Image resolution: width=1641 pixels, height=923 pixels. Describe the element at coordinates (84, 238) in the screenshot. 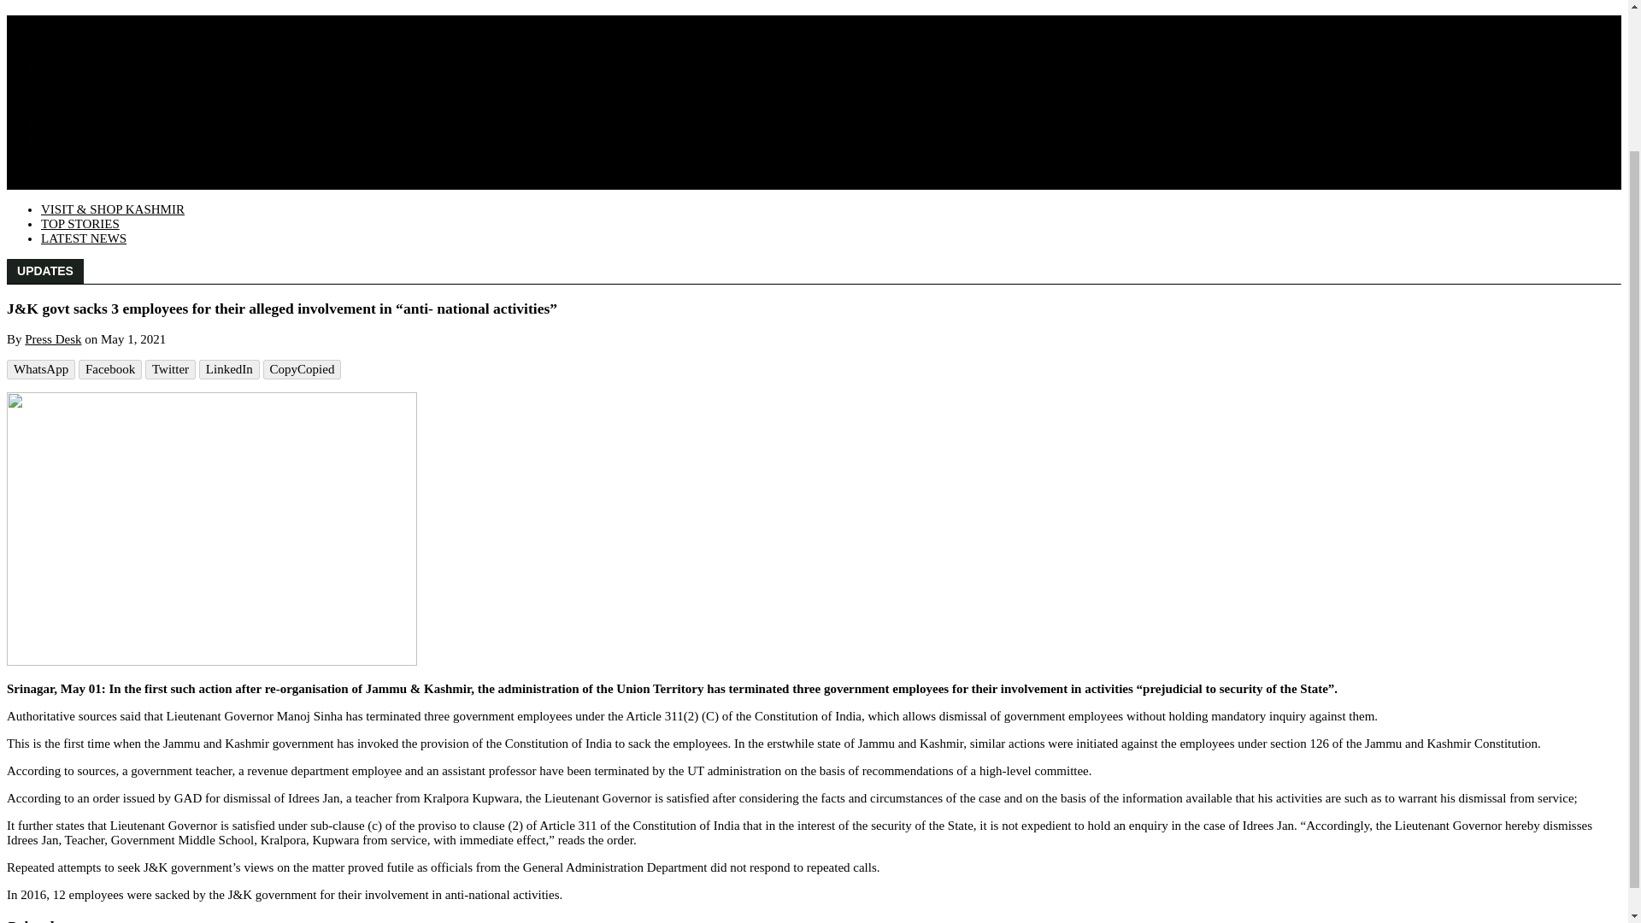

I see `LATEST NEWS` at that location.